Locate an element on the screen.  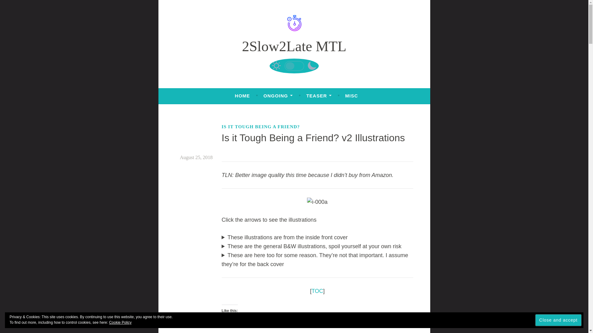
ONGOING is located at coordinates (278, 96).